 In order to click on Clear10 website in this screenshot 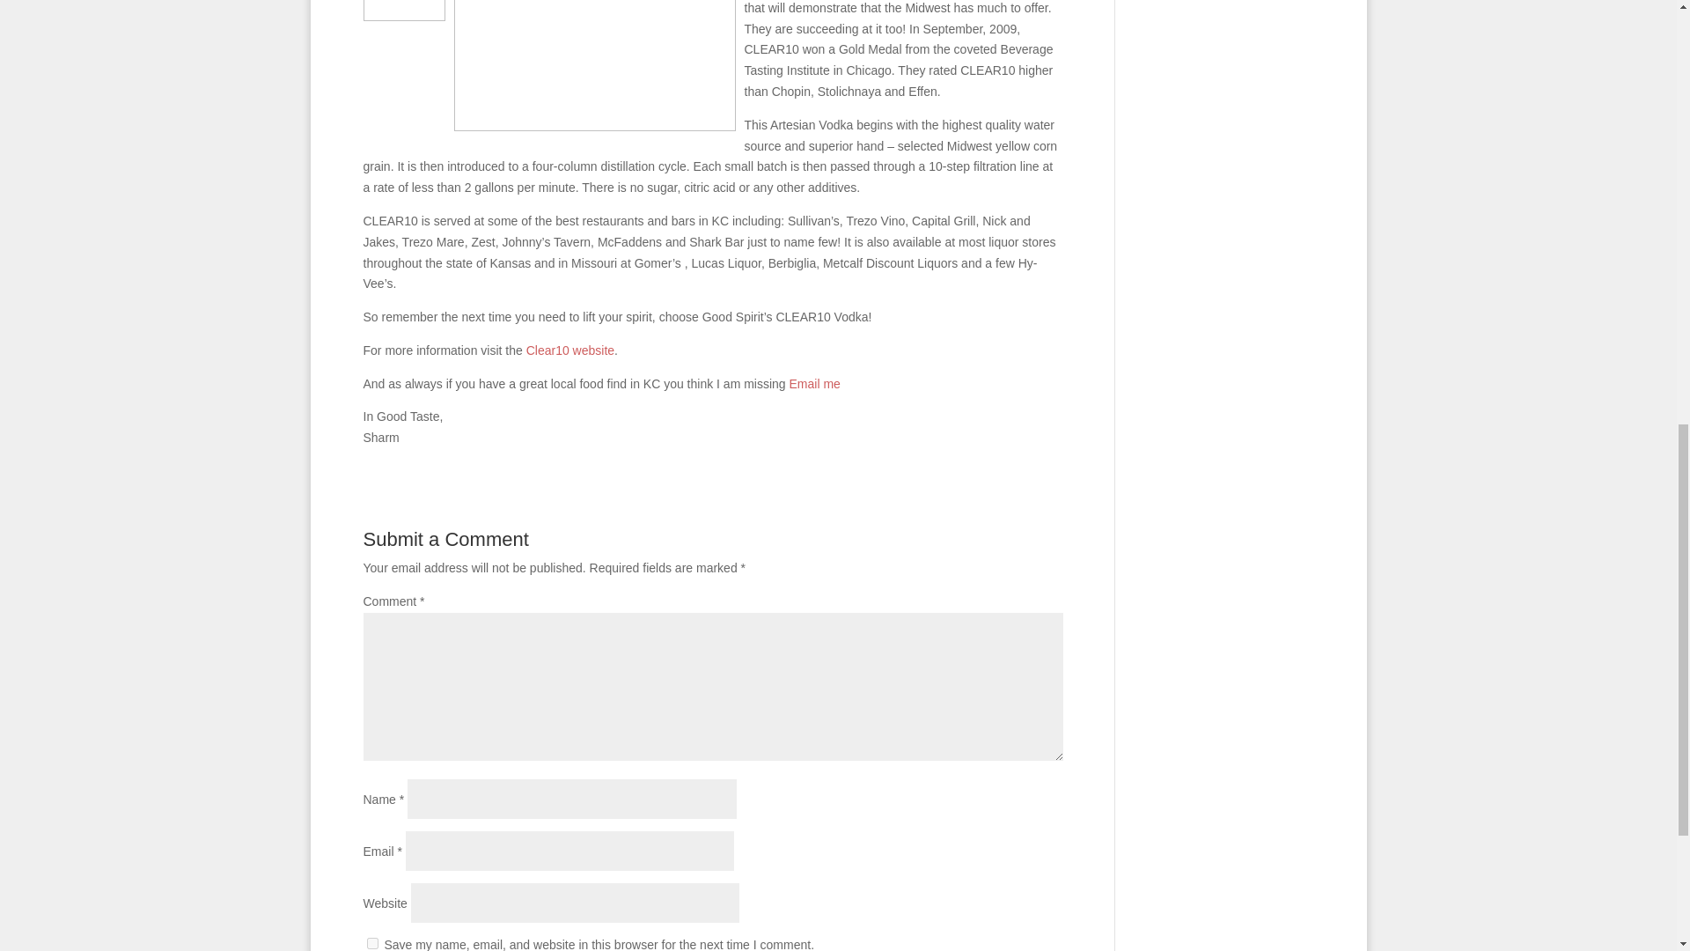, I will do `click(570, 350)`.